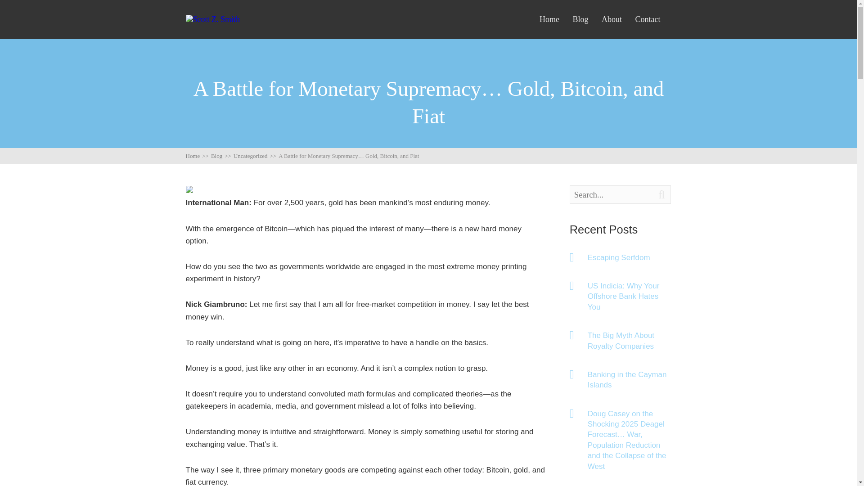  Describe the element at coordinates (549, 20) in the screenshot. I see `Home` at that location.